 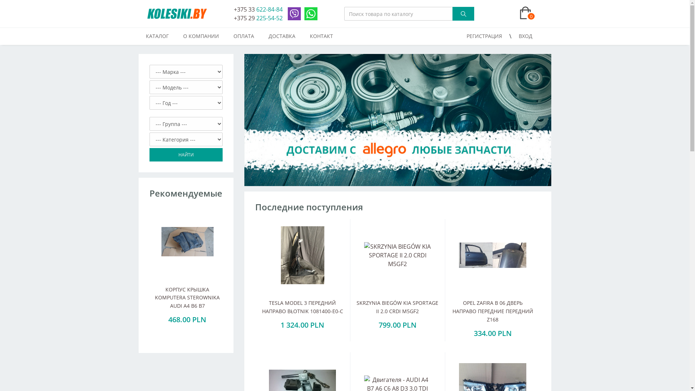 I want to click on +375 29 225-54-52, so click(x=258, y=18).